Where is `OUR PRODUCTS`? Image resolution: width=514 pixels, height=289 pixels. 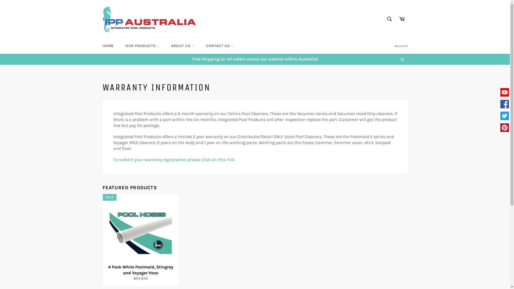 OUR PRODUCTS is located at coordinates (142, 46).